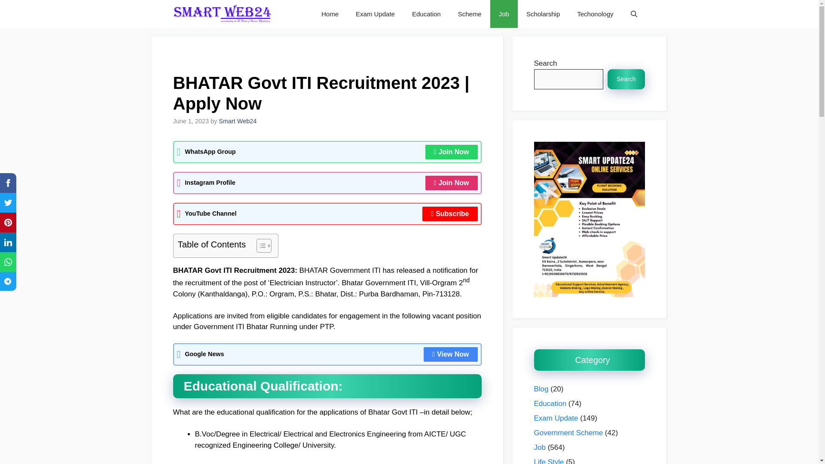 This screenshot has height=464, width=825. I want to click on Home, so click(330, 14).